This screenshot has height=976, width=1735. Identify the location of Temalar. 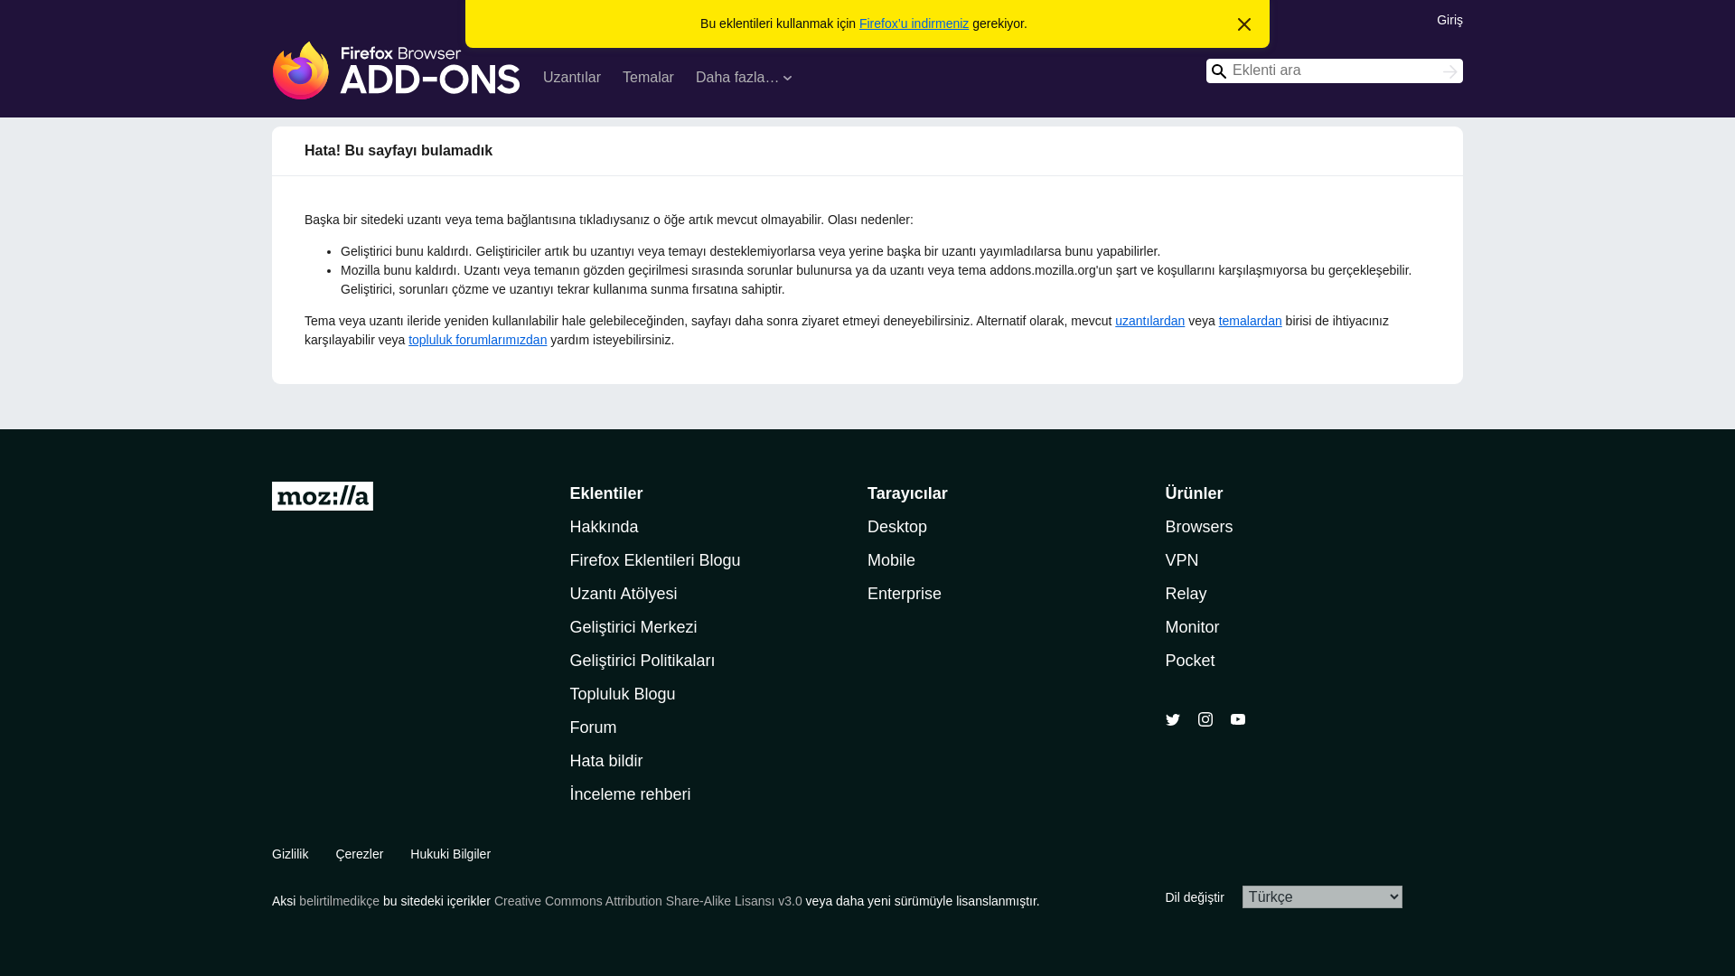
(649, 80).